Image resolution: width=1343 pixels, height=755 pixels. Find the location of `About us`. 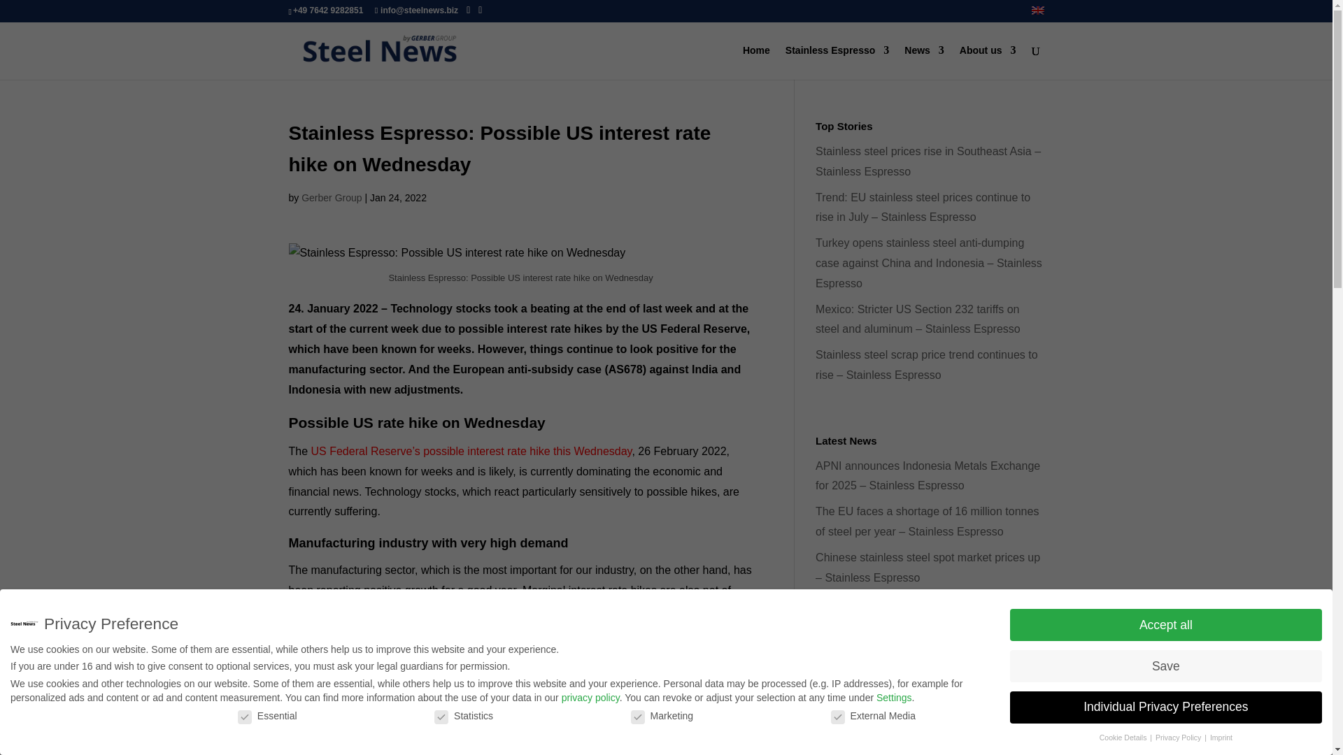

About us is located at coordinates (988, 62).